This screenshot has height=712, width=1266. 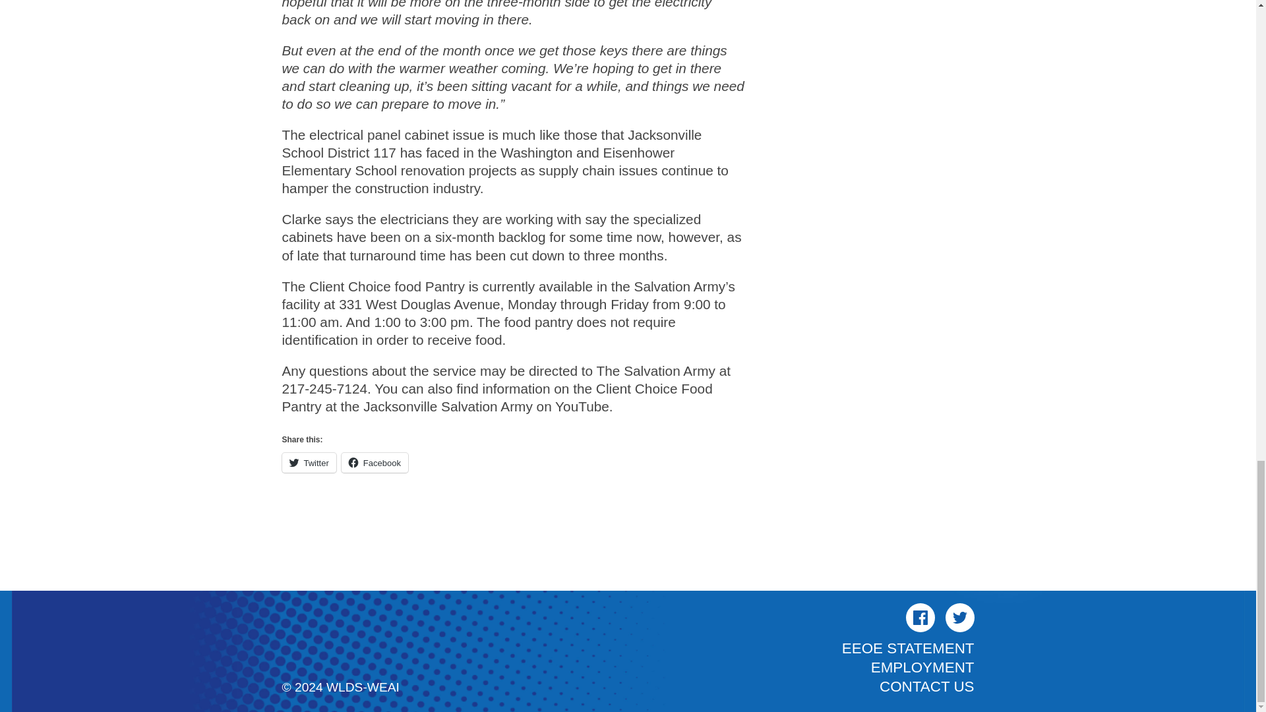 I want to click on Facebook, so click(x=920, y=617).